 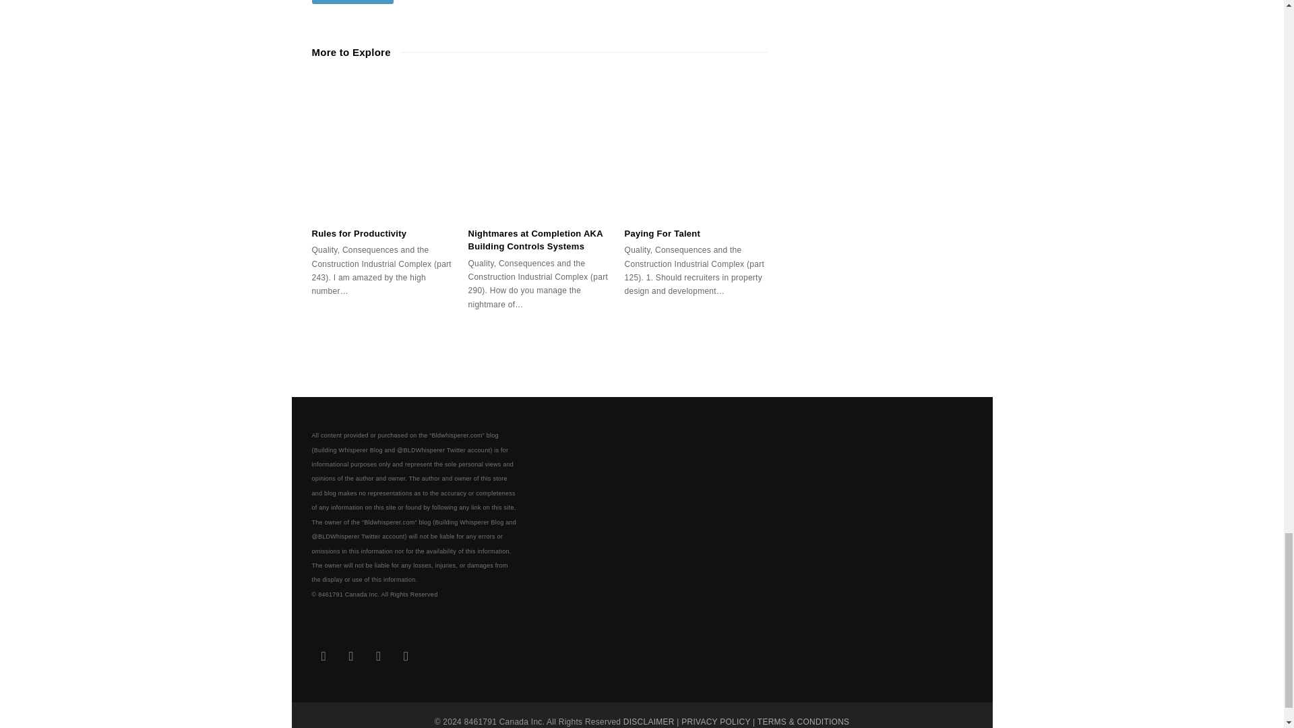 What do you see at coordinates (323, 657) in the screenshot?
I see `Twitter` at bounding box center [323, 657].